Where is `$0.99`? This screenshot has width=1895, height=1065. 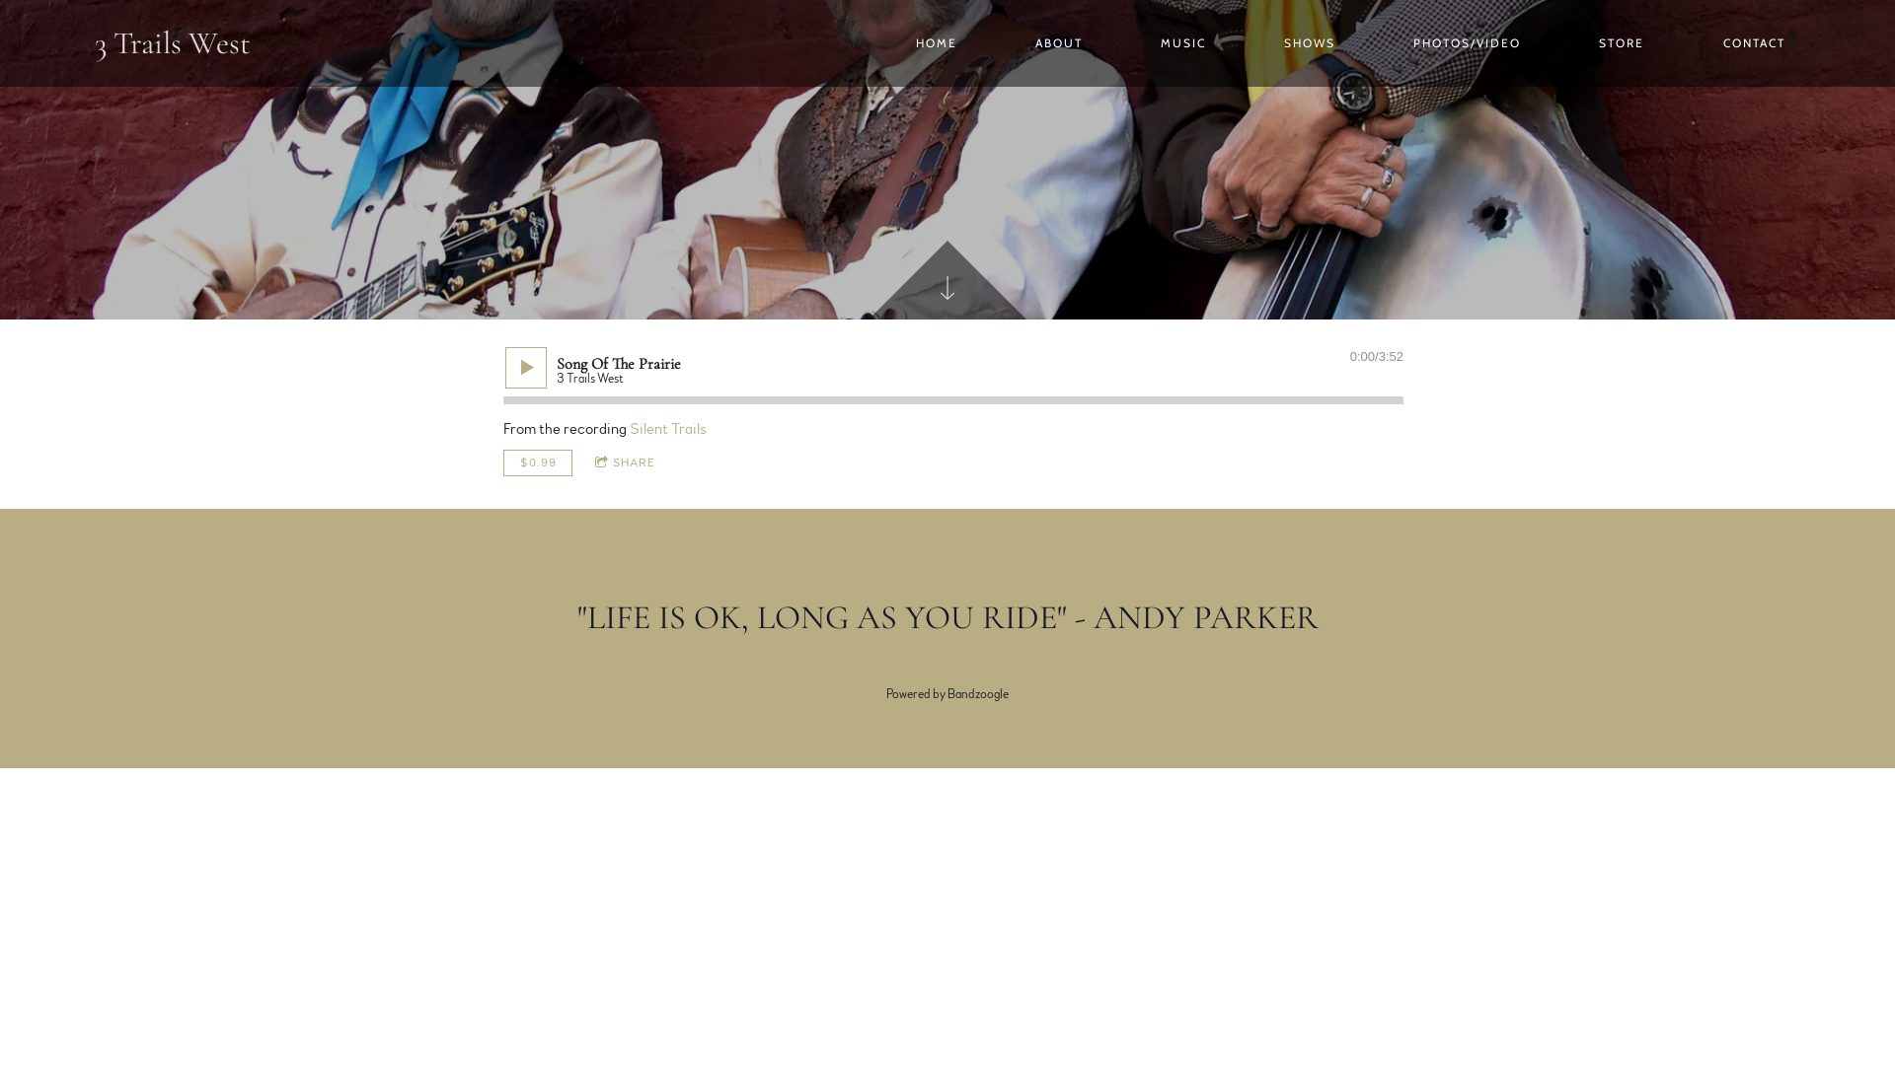
$0.99 is located at coordinates (538, 463).